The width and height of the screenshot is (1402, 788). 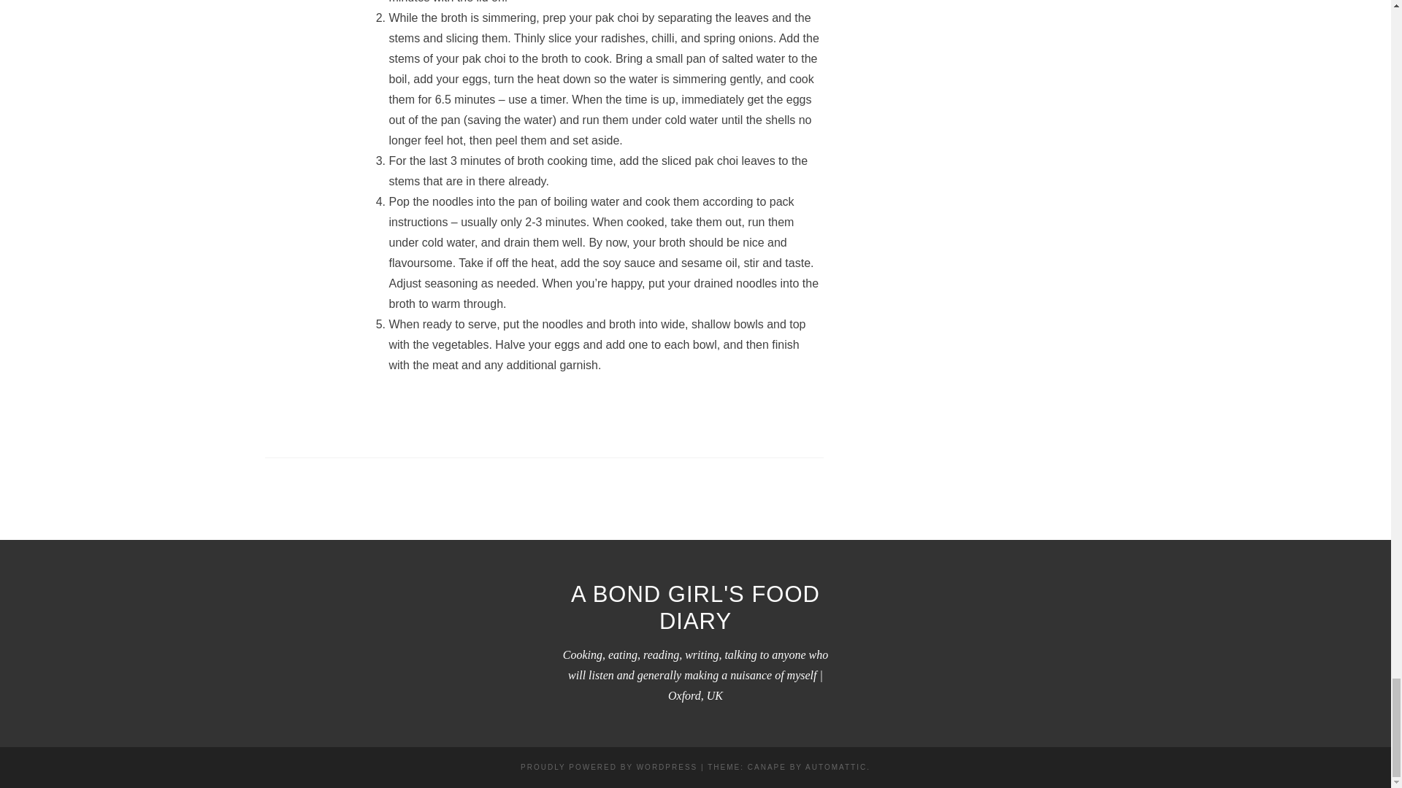 I want to click on A Bond Girl's Food Diary, so click(x=695, y=609).